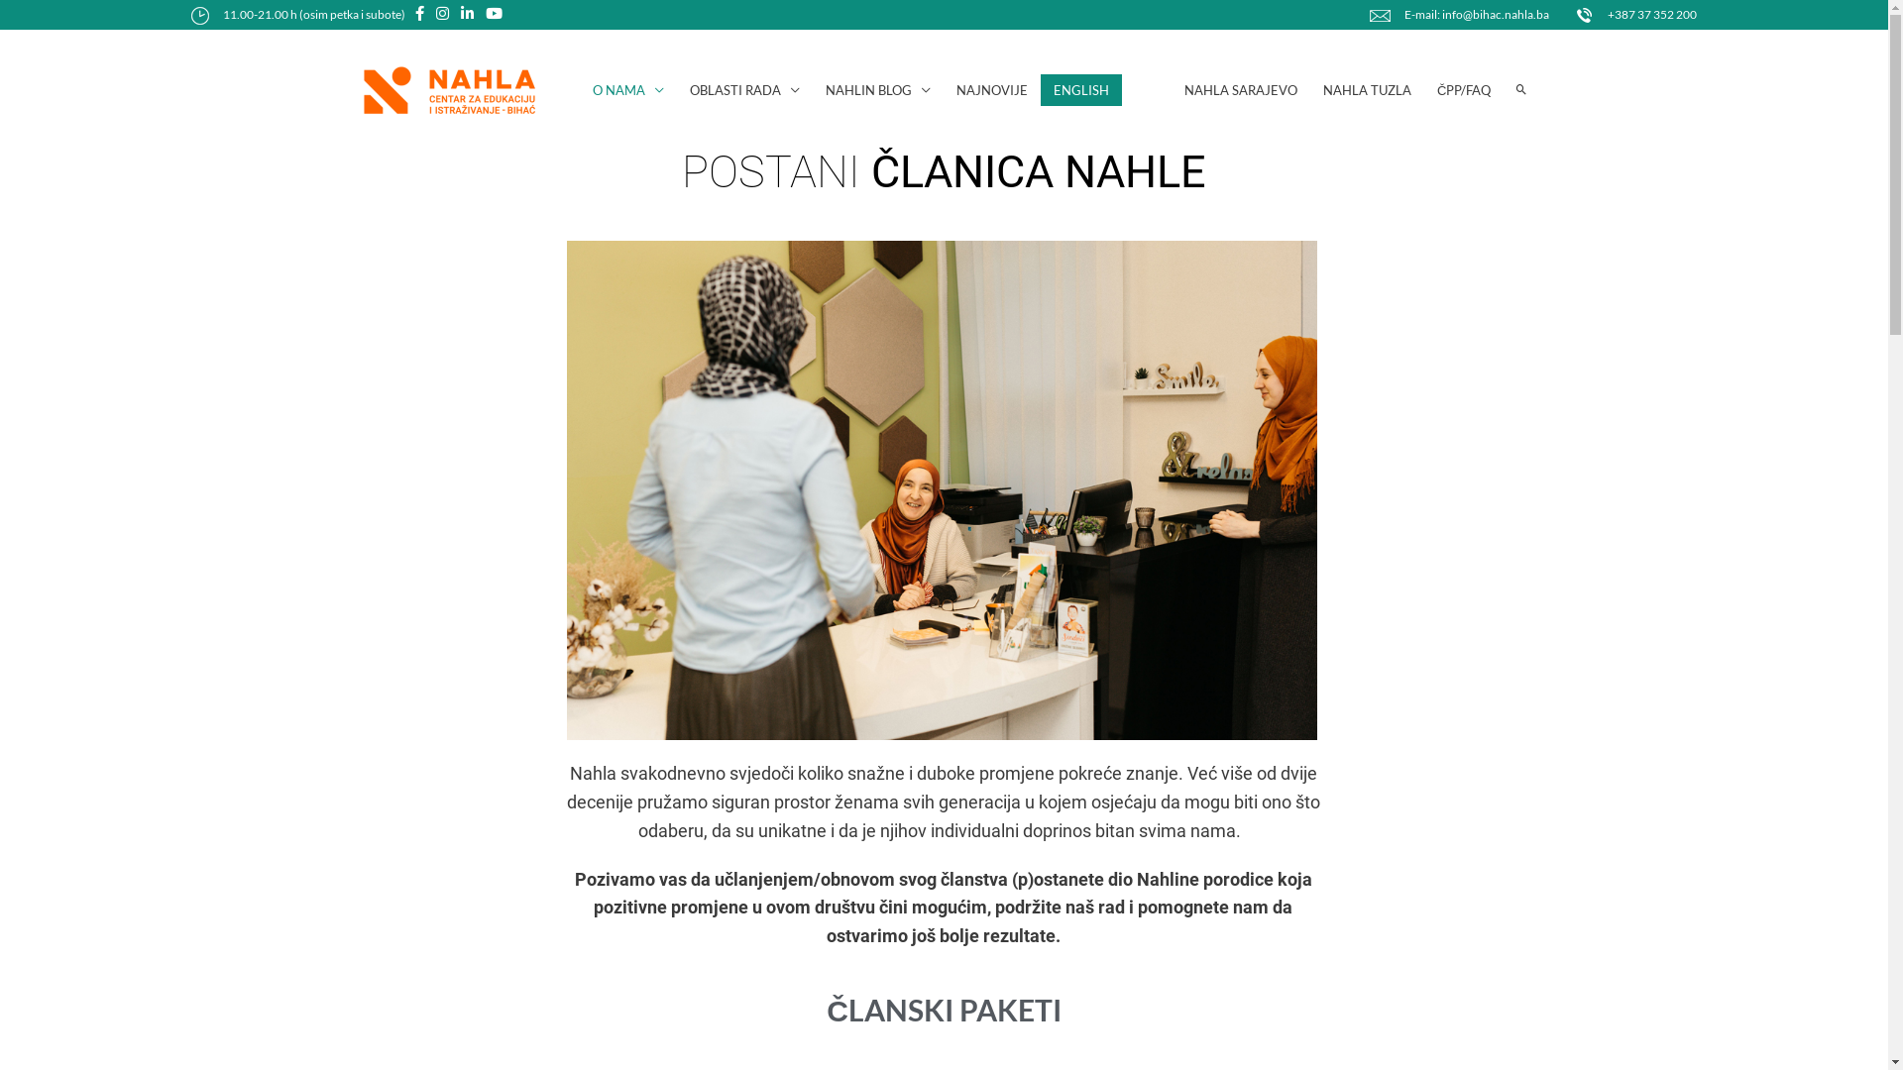  I want to click on NAJNOVIJE, so click(992, 91).